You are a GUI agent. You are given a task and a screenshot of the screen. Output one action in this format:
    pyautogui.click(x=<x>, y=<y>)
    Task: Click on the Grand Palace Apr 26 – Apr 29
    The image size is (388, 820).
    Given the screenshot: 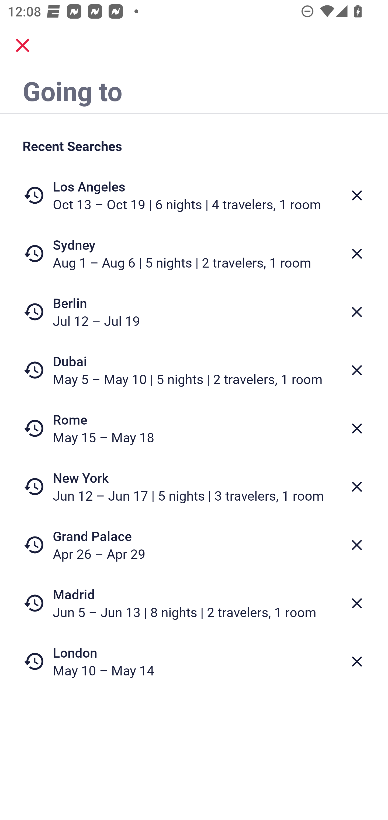 What is the action you would take?
    pyautogui.click(x=194, y=545)
    